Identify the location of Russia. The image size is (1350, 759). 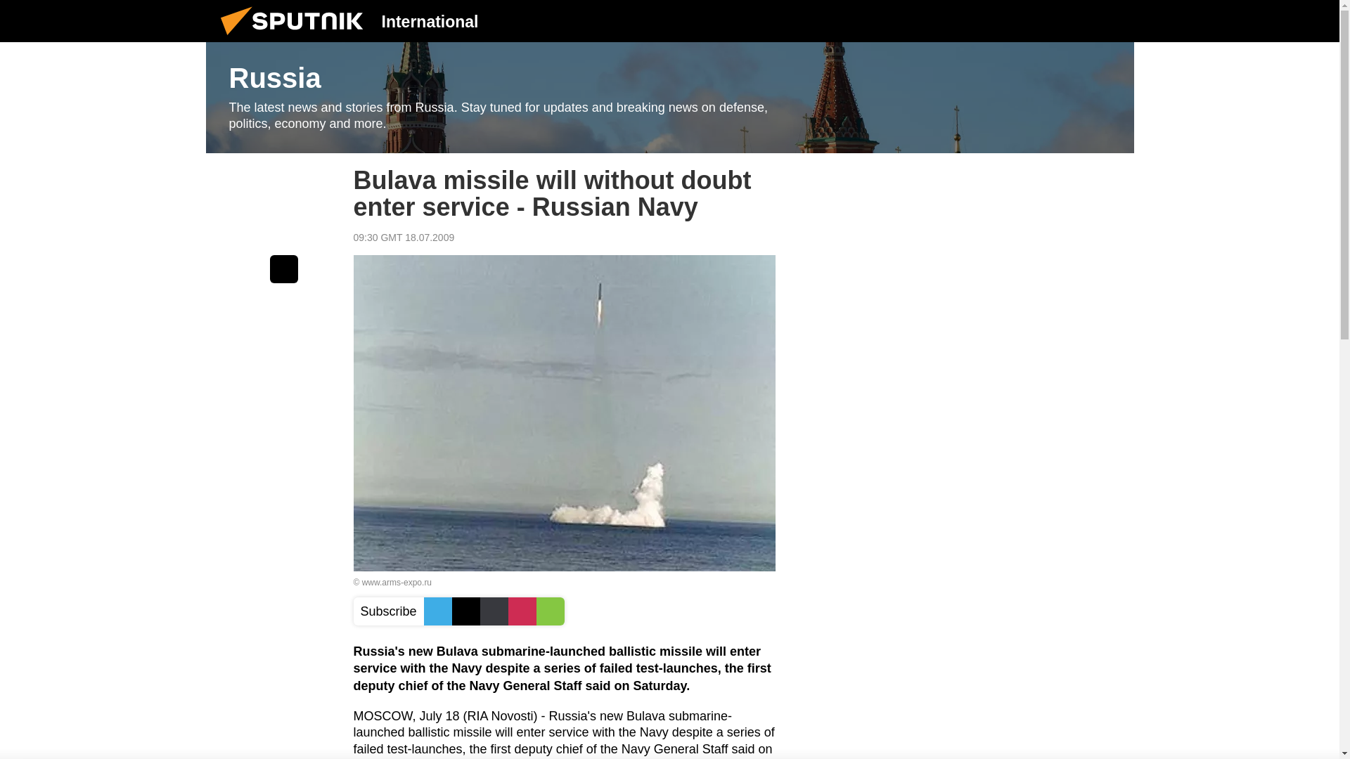
(669, 98).